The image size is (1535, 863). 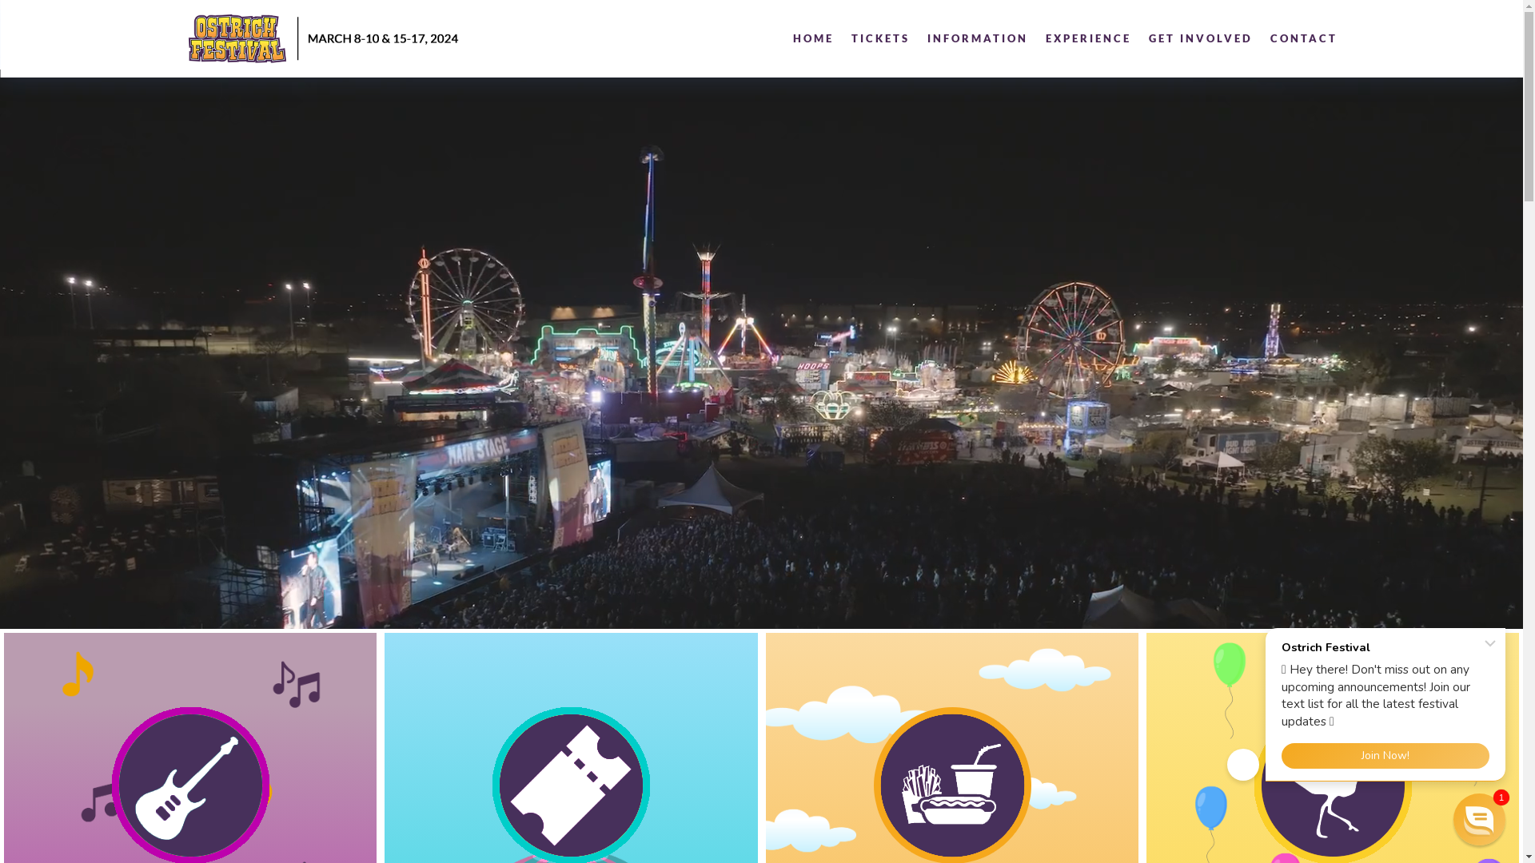 What do you see at coordinates (879, 38) in the screenshot?
I see `TICKETS` at bounding box center [879, 38].